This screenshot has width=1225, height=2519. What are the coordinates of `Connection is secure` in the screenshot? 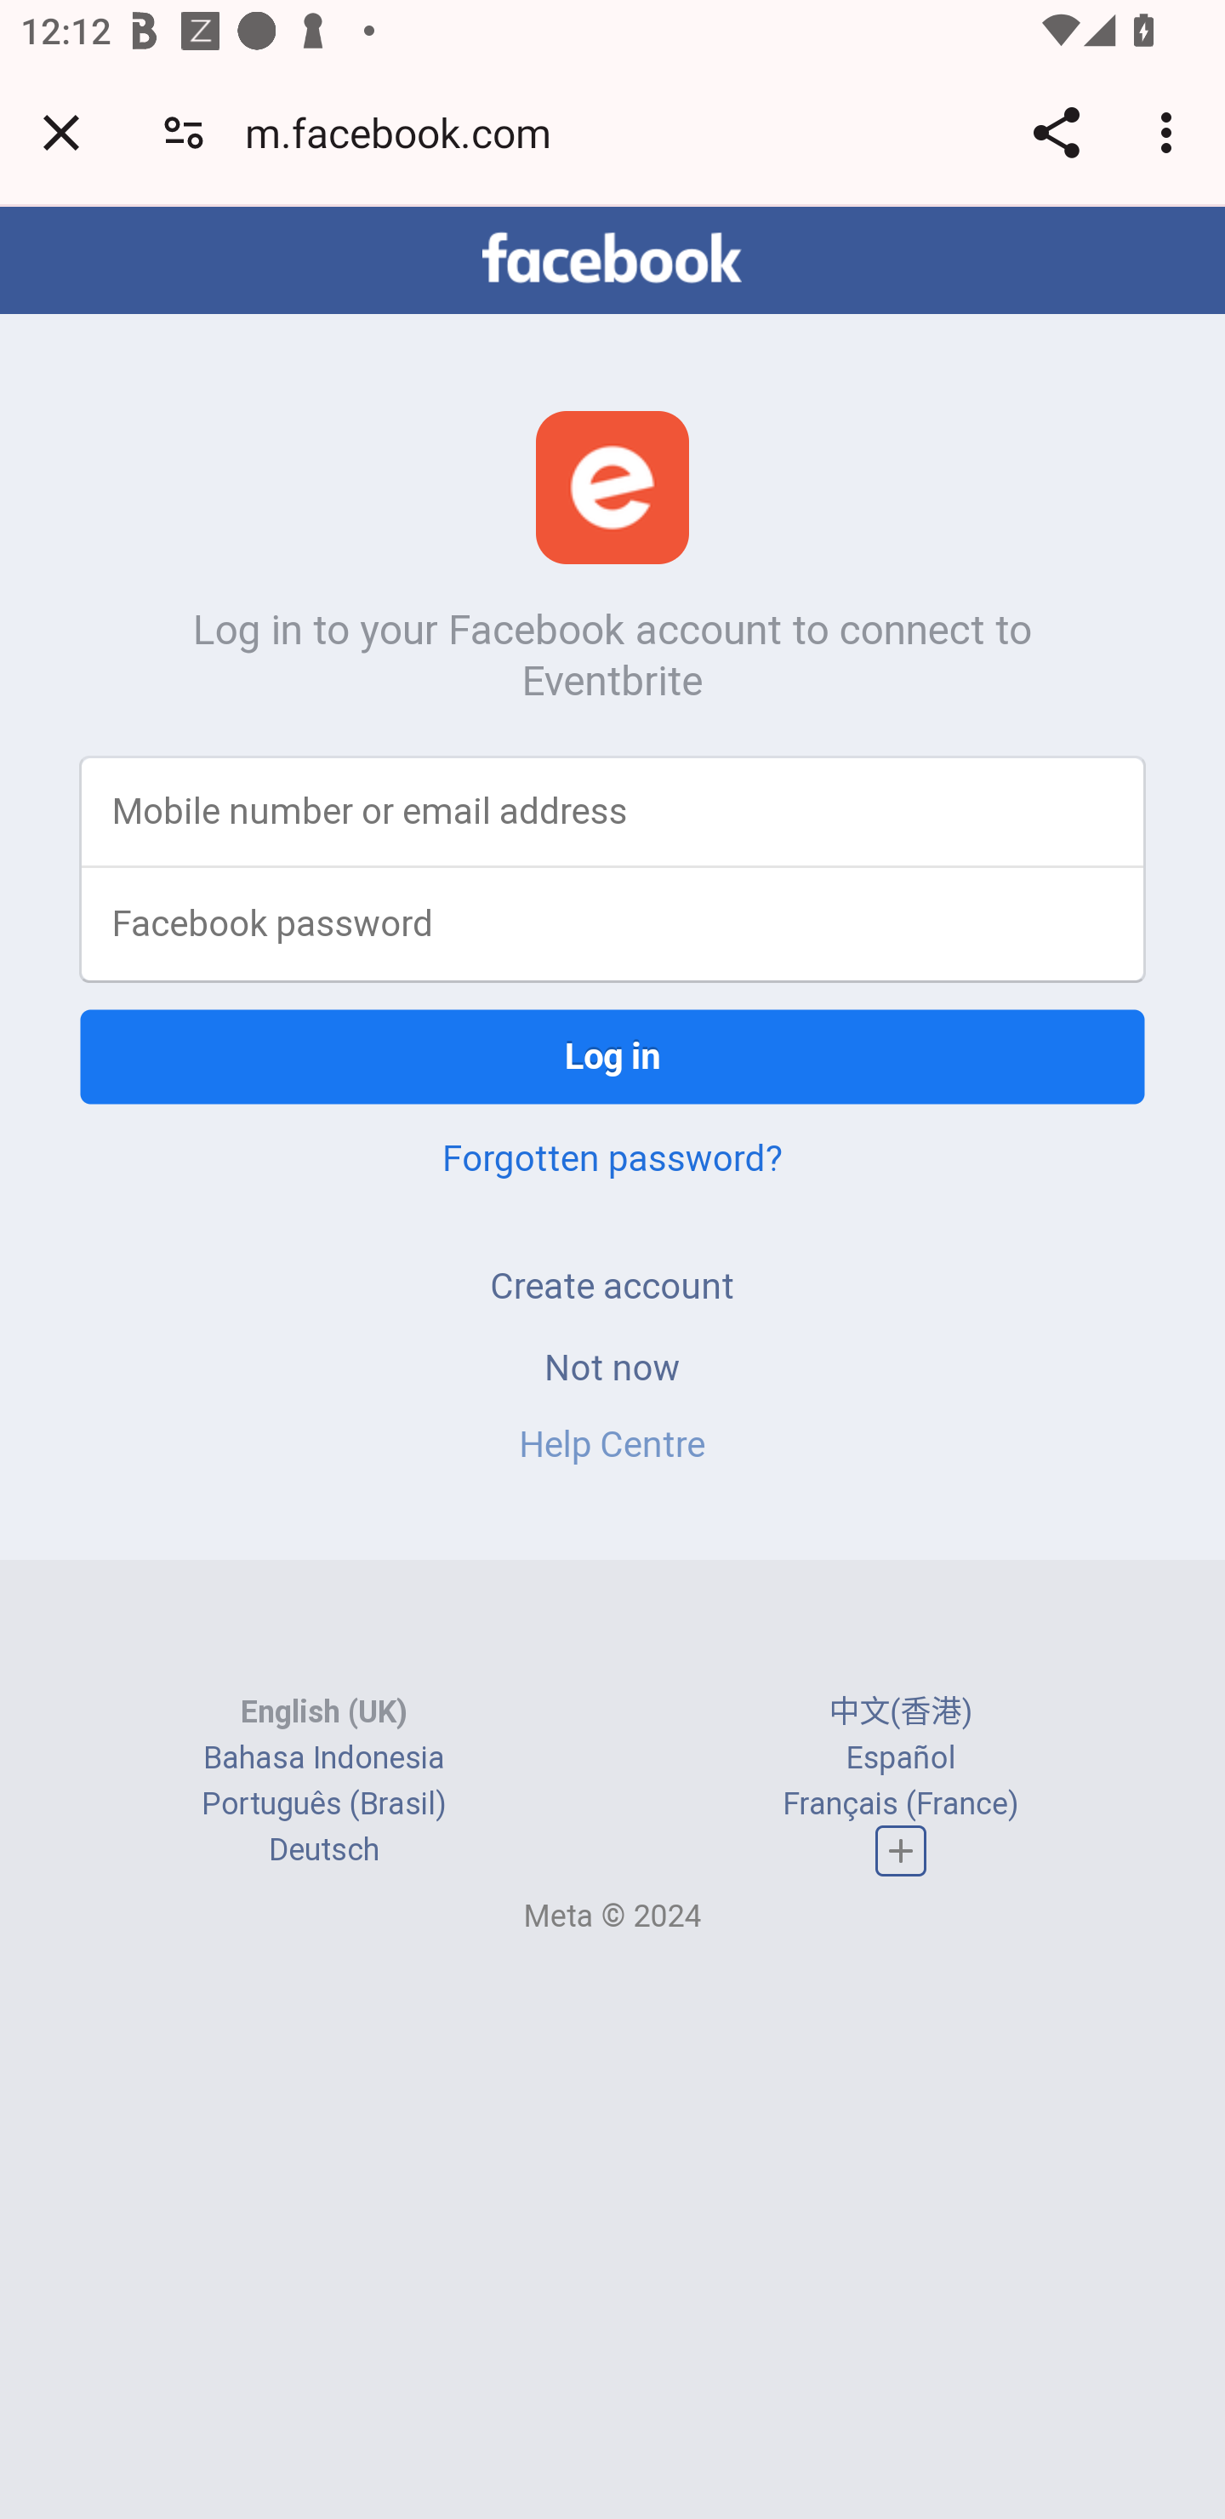 It's located at (184, 131).